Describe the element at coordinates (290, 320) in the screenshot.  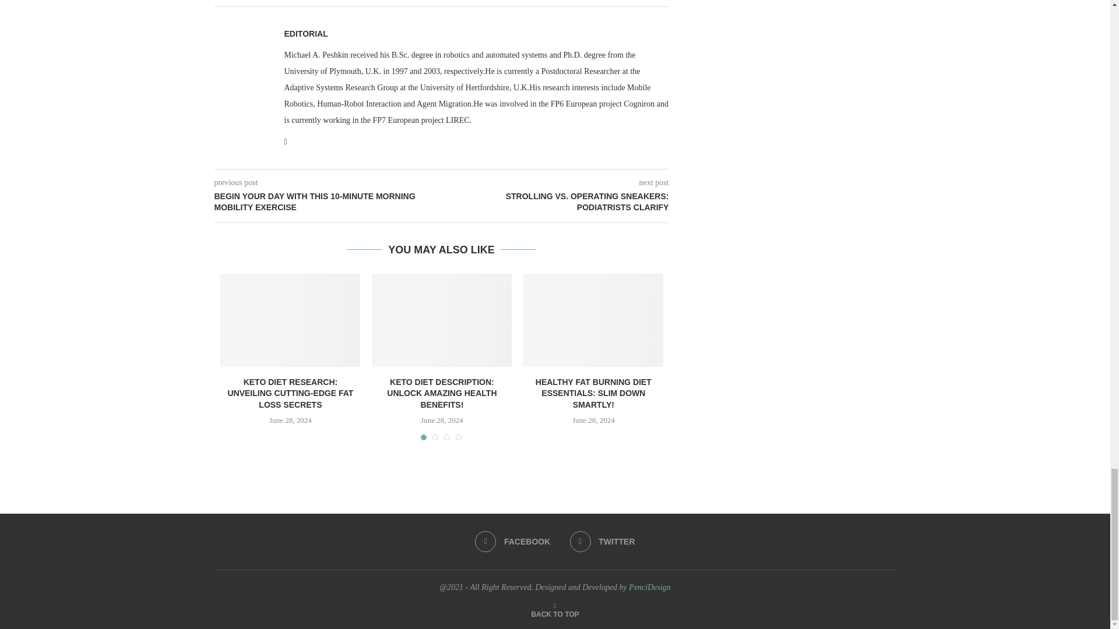
I see `Keto Diet Research: Unveiling Cutting-Edge Fat Loss Secrets` at that location.